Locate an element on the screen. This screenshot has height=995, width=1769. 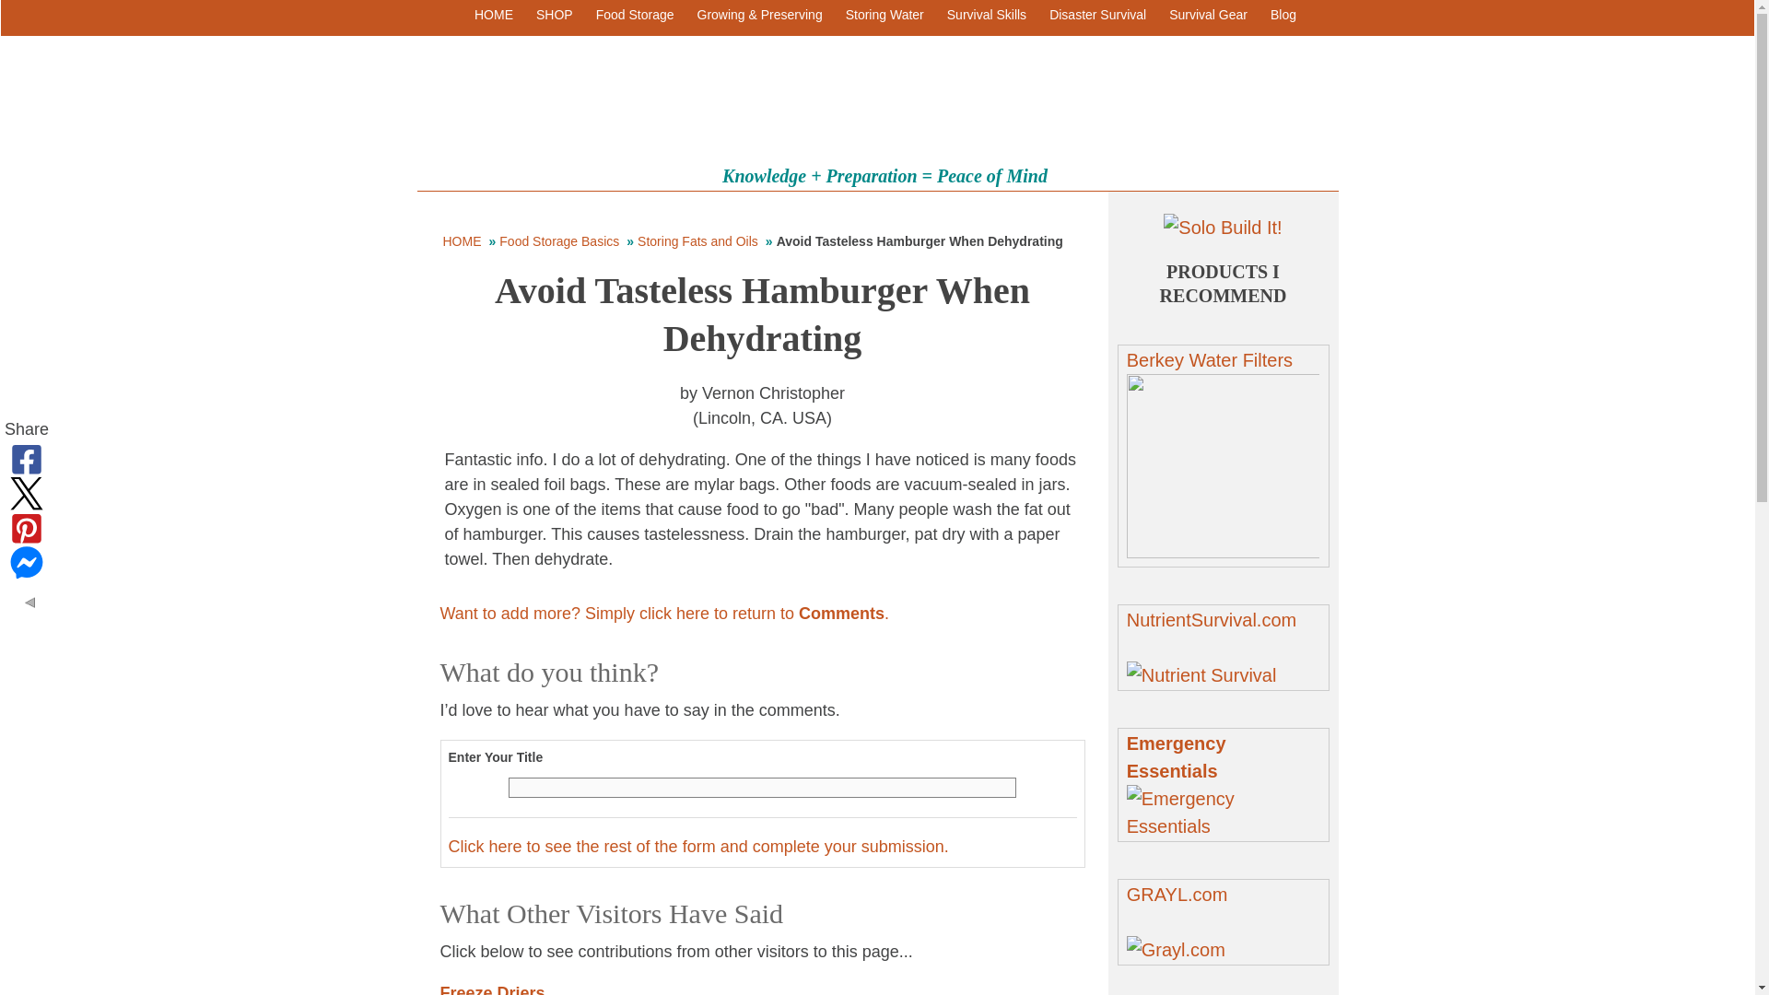
Food Storage Basics is located at coordinates (558, 241).